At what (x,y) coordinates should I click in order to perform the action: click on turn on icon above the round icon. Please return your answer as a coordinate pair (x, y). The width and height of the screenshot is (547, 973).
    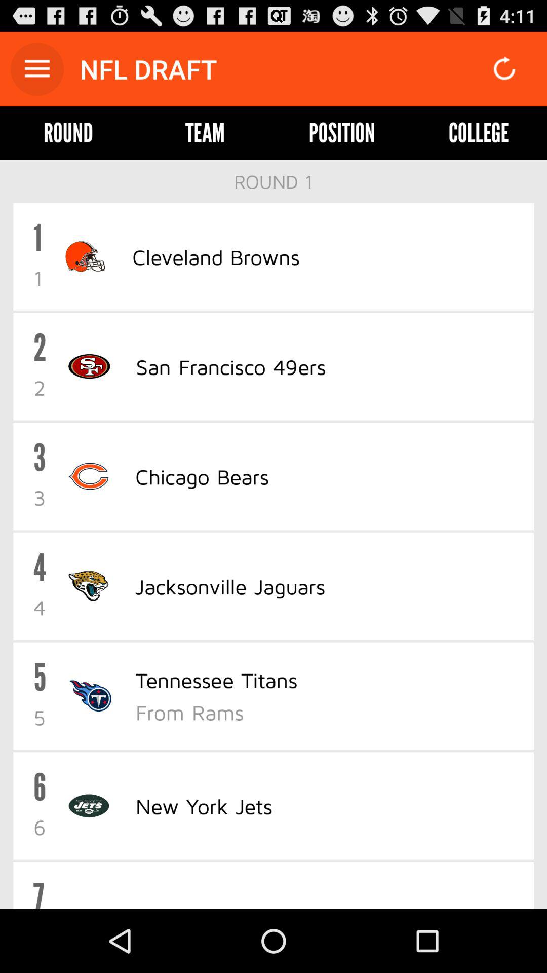
    Looking at the image, I should click on (37, 69).